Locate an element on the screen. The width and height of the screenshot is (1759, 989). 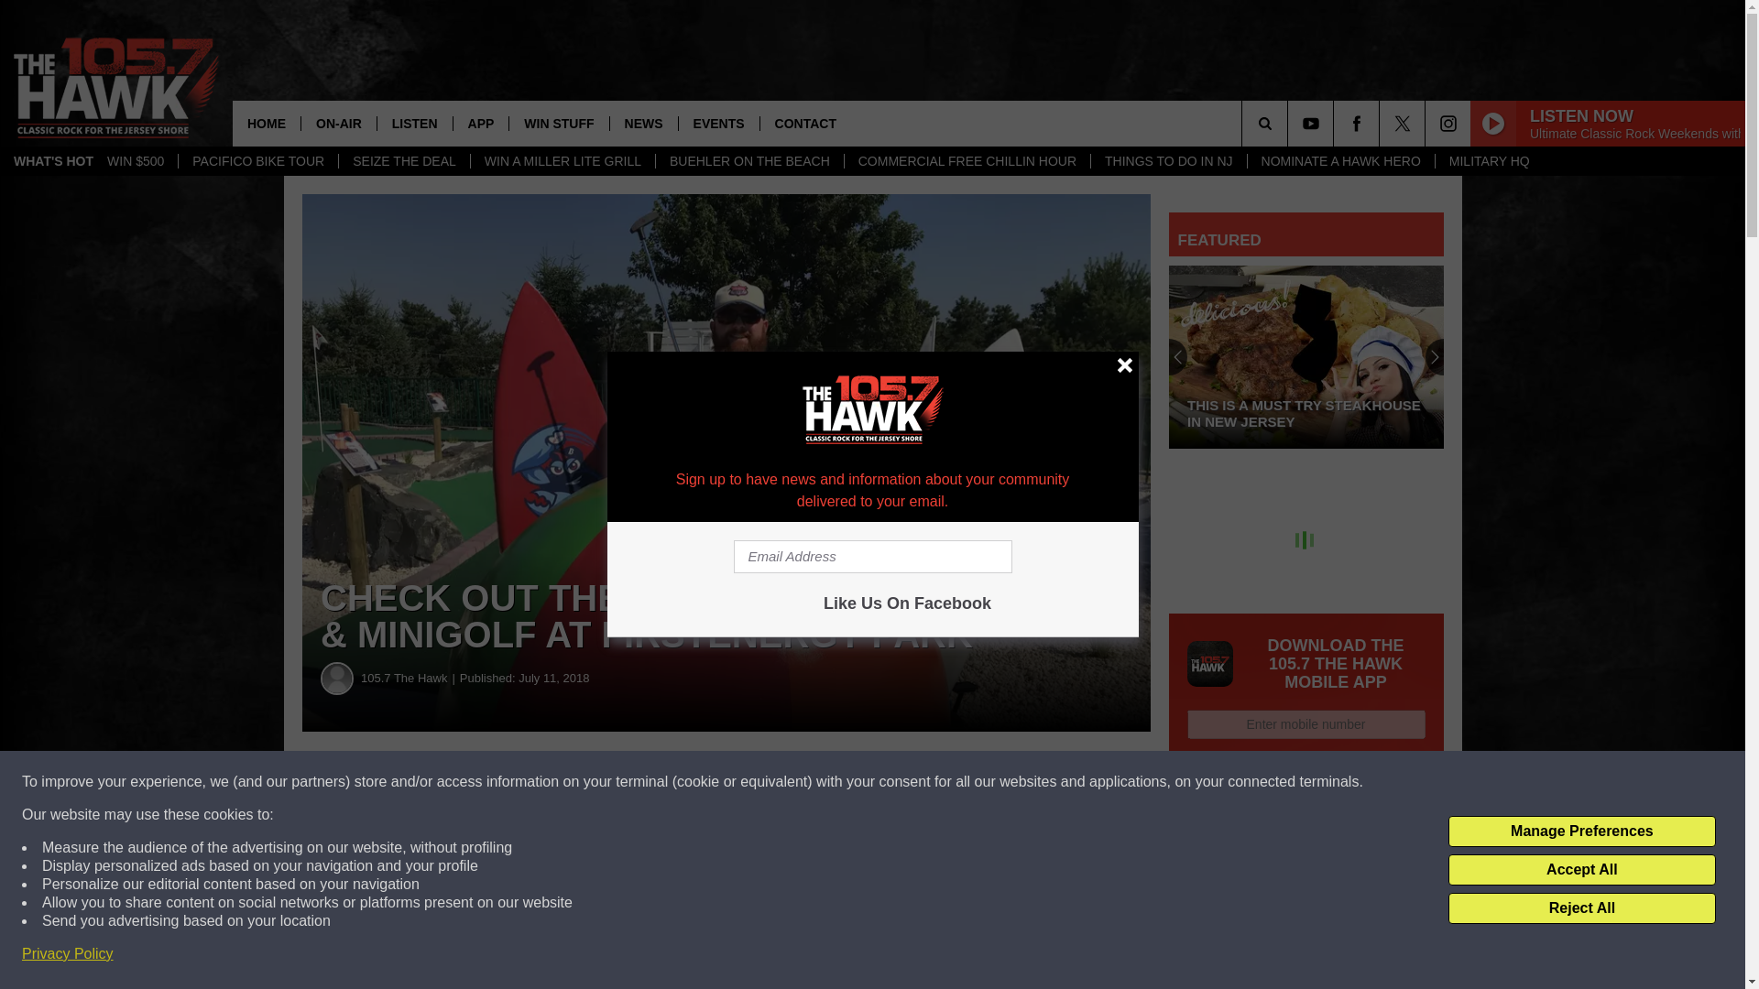
WIN STUFF is located at coordinates (558, 123).